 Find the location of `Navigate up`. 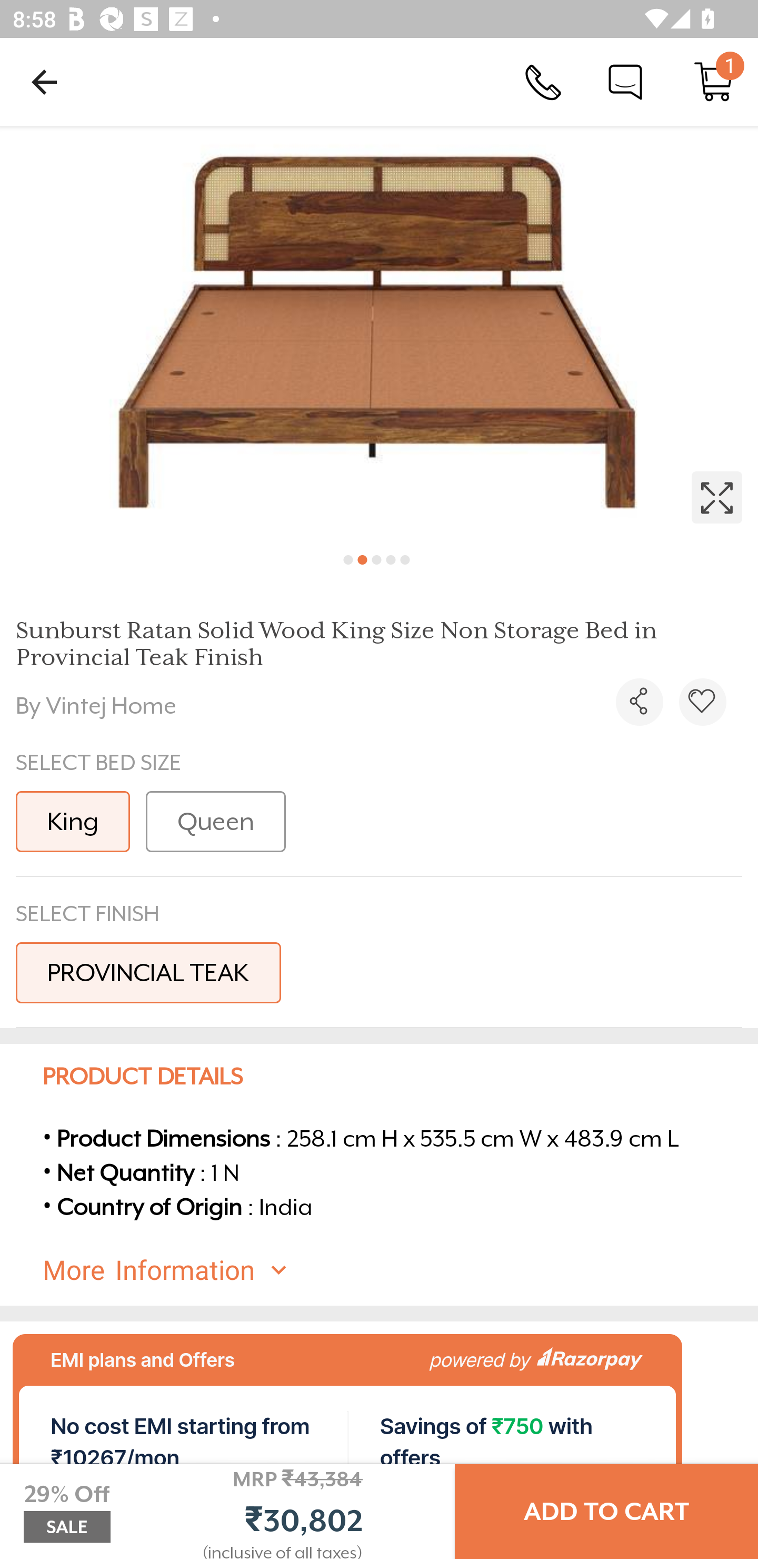

Navigate up is located at coordinates (44, 82).